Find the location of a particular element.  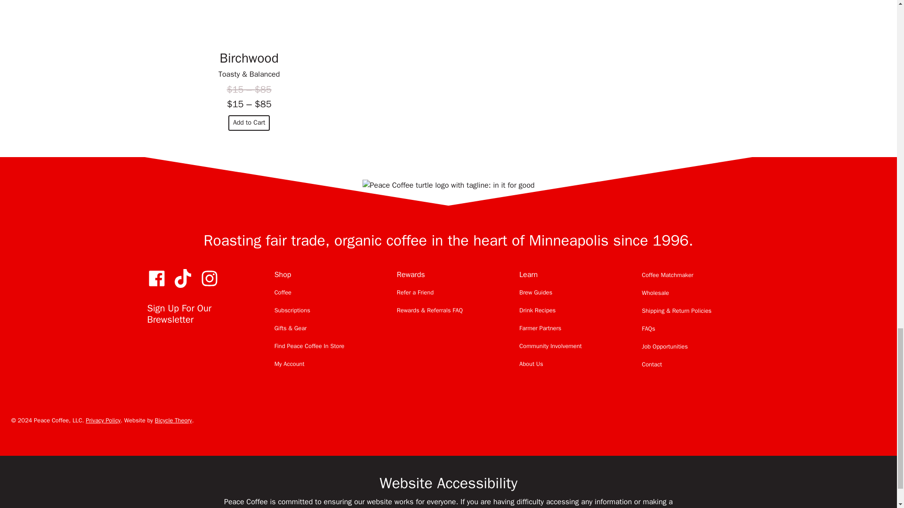

TikTok is located at coordinates (183, 278).